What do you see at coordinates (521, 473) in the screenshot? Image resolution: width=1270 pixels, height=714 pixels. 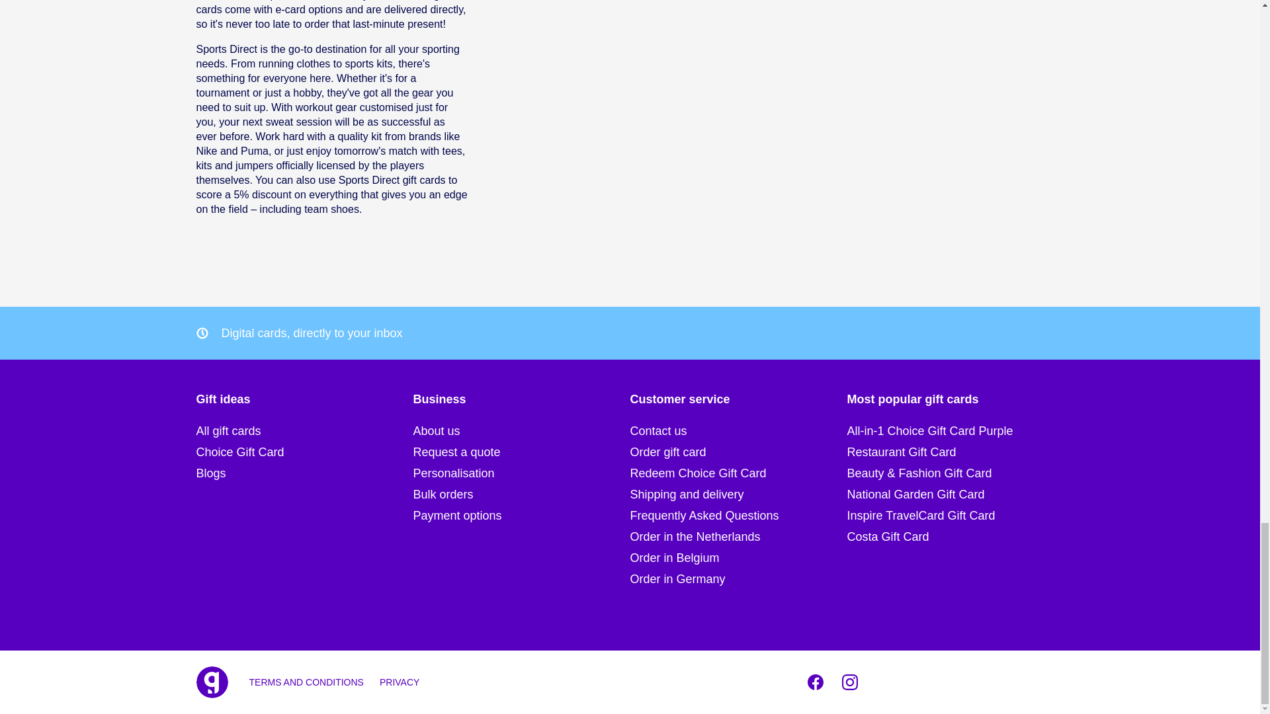 I see `Personalisation` at bounding box center [521, 473].